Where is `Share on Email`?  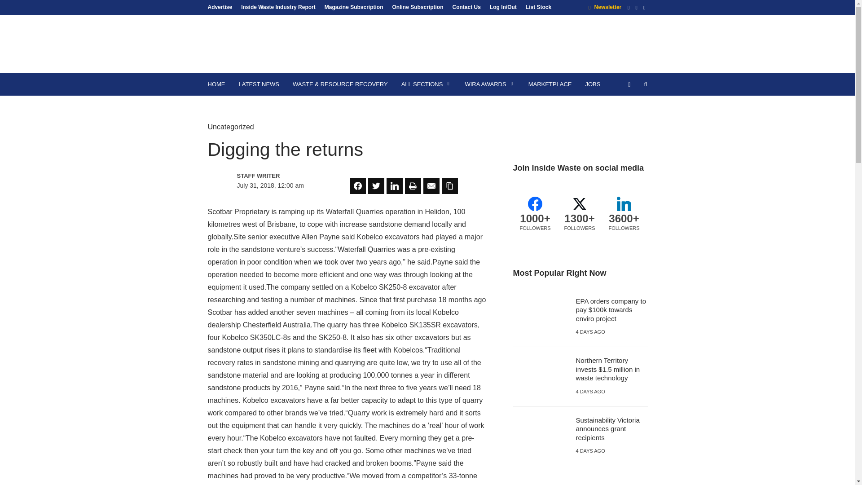
Share on Email is located at coordinates (431, 186).